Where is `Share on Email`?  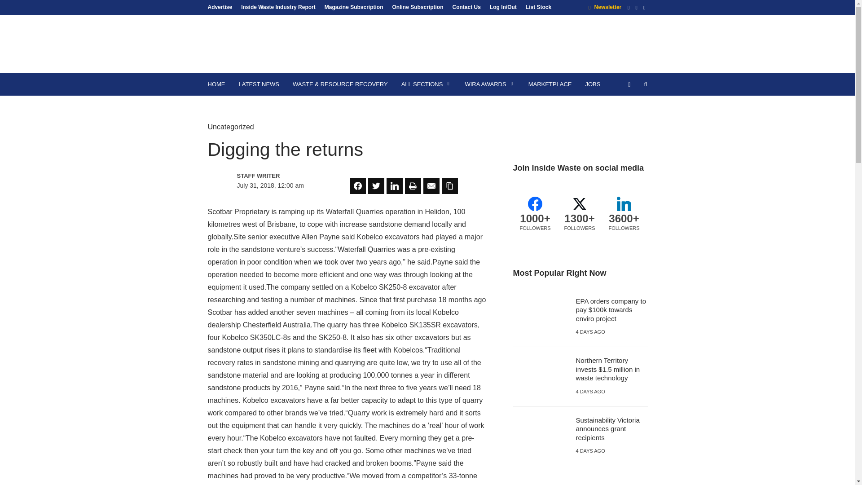
Share on Email is located at coordinates (431, 186).